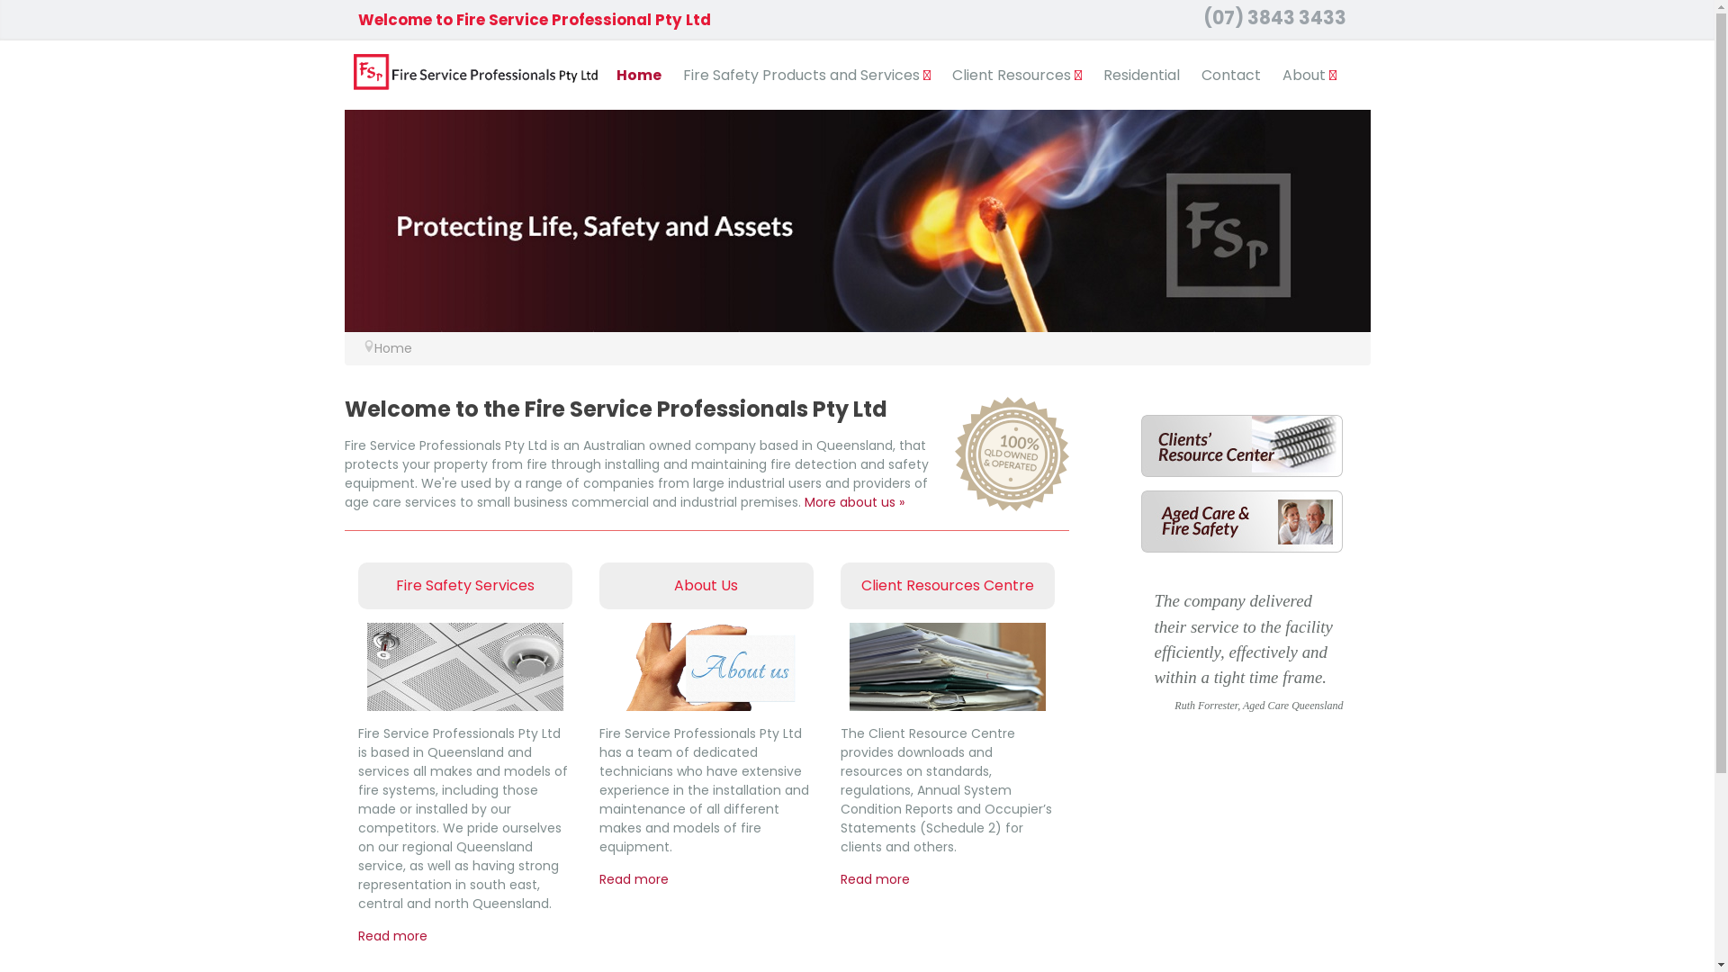 The height and width of the screenshot is (972, 1728). What do you see at coordinates (1017, 76) in the screenshot?
I see `Client Resources` at bounding box center [1017, 76].